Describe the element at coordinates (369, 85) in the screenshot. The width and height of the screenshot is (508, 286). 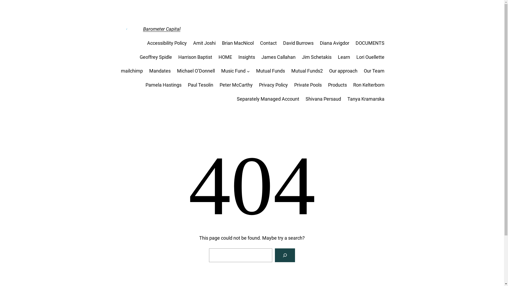
I see `Ron Kelterborn` at that location.